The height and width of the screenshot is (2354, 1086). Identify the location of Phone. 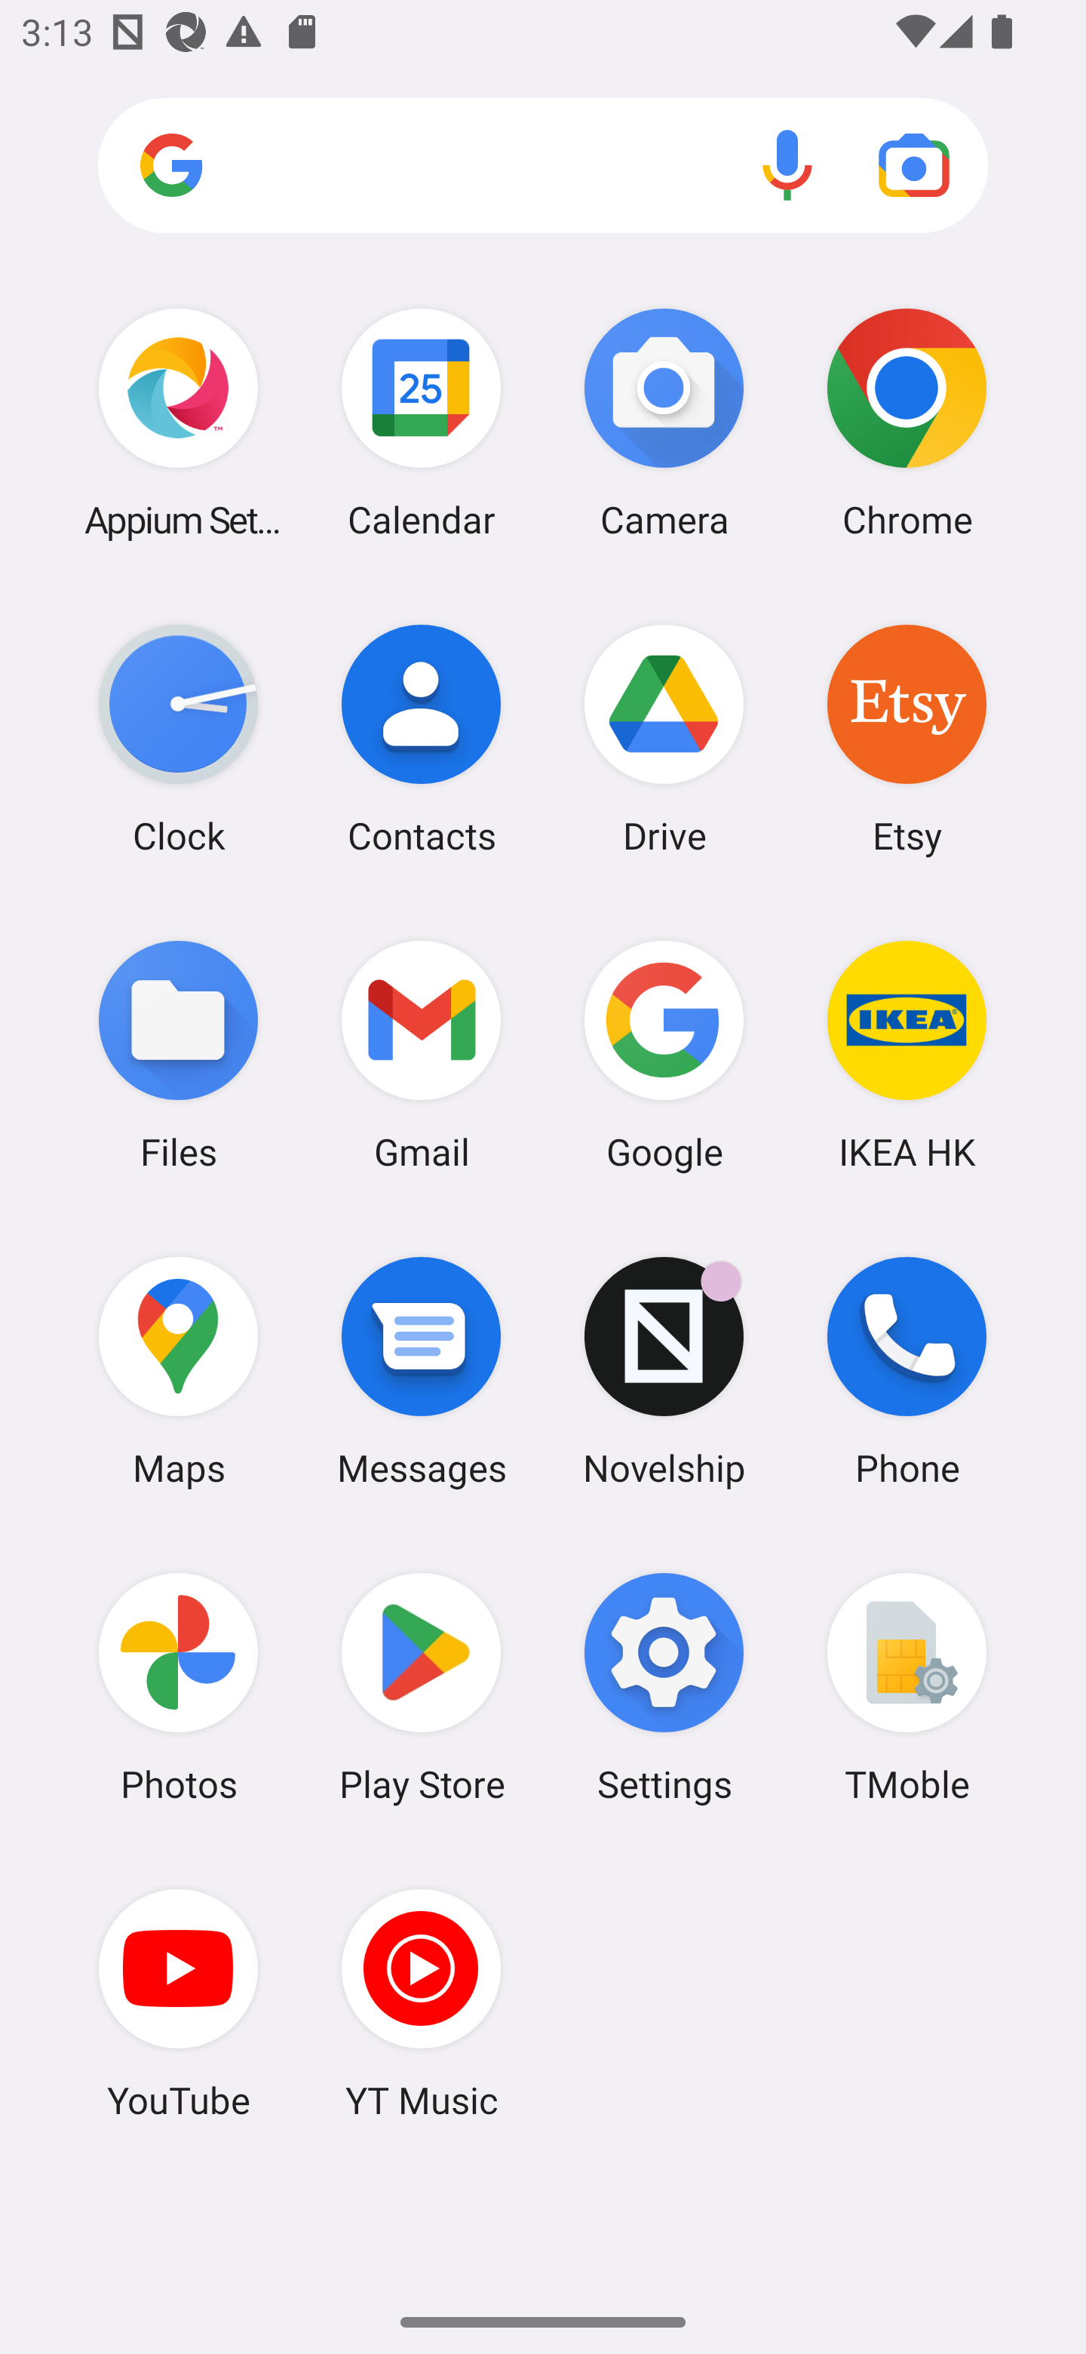
(907, 1371).